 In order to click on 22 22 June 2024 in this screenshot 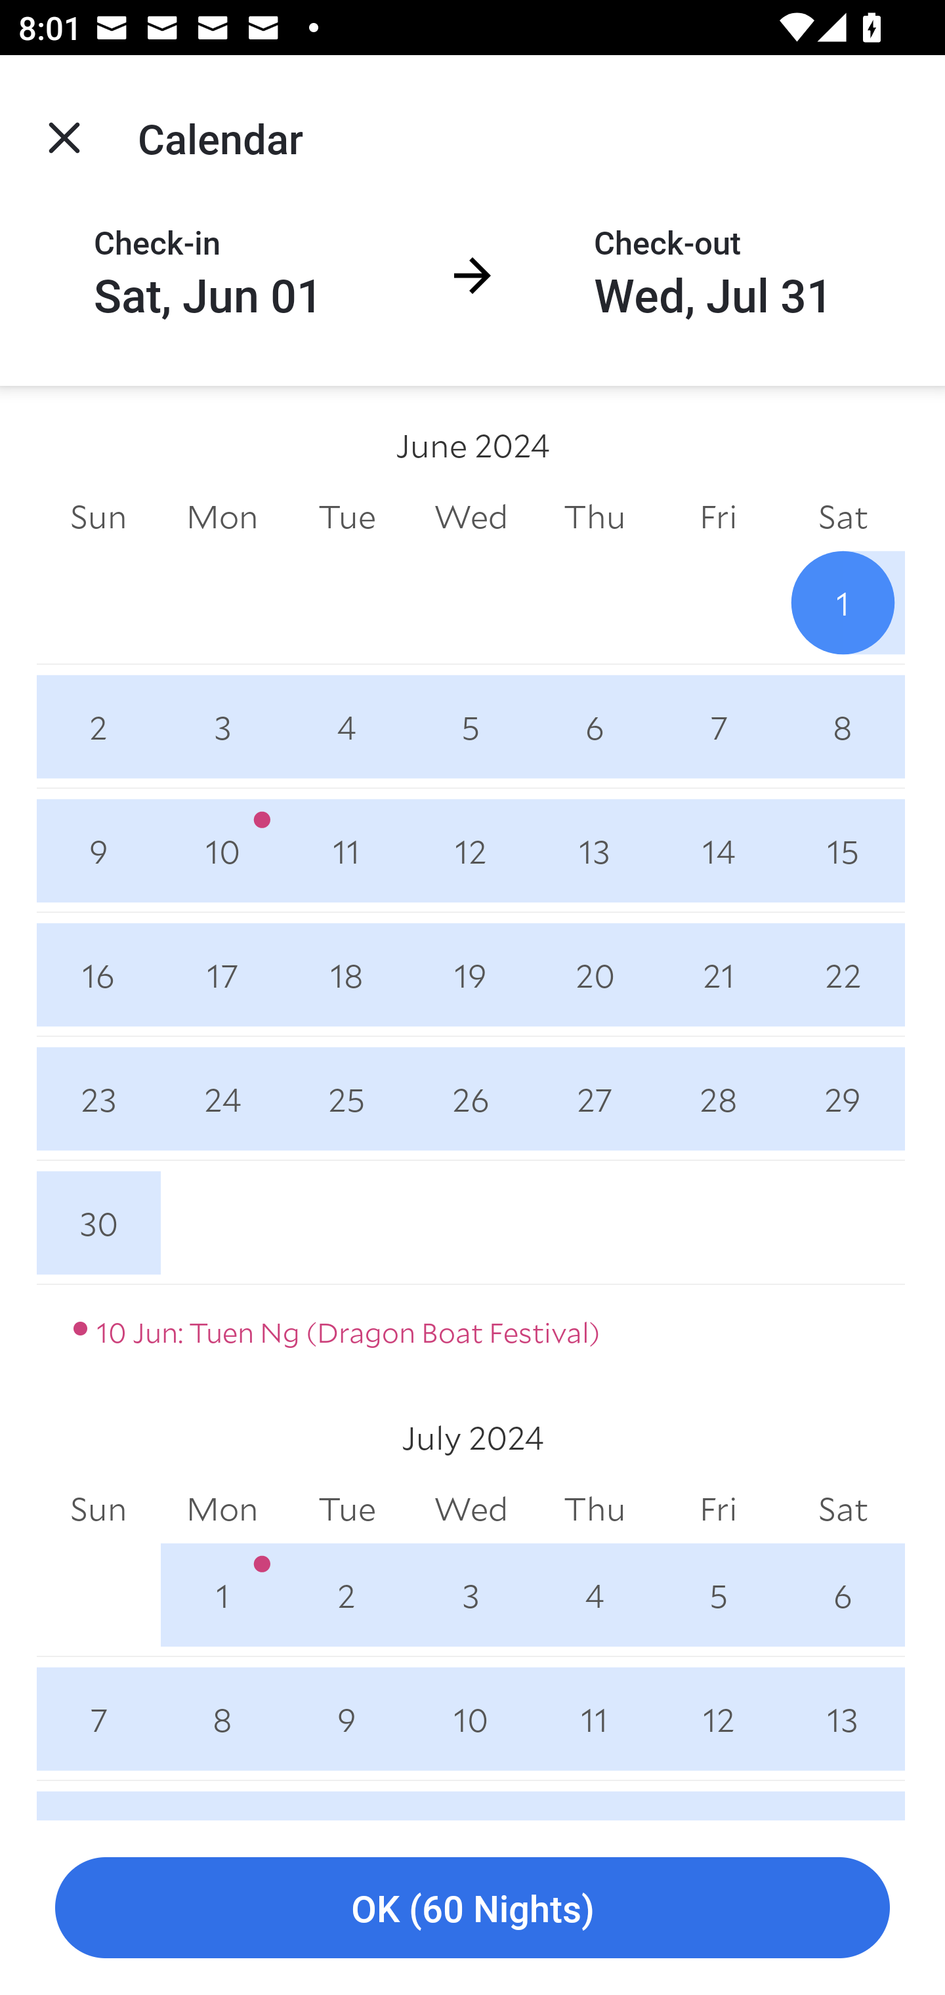, I will do `click(843, 975)`.